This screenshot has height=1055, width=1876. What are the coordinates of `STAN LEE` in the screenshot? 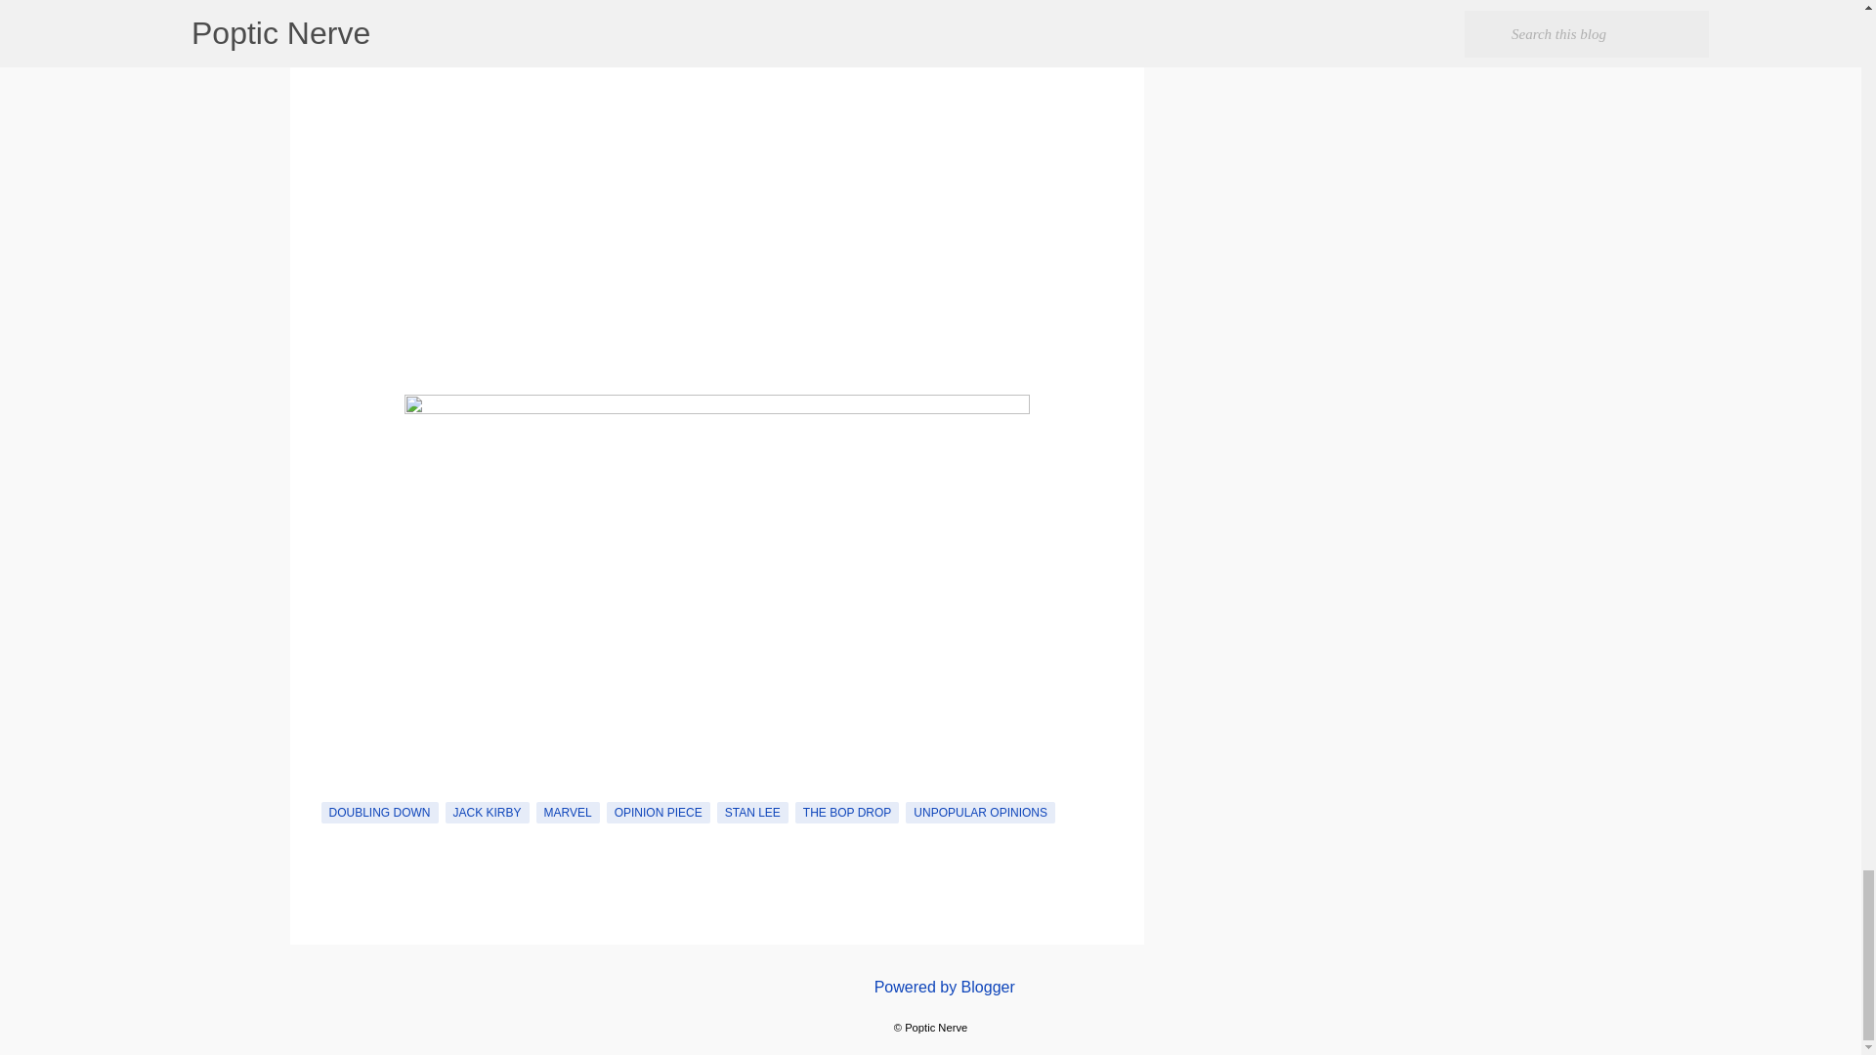 It's located at (752, 813).